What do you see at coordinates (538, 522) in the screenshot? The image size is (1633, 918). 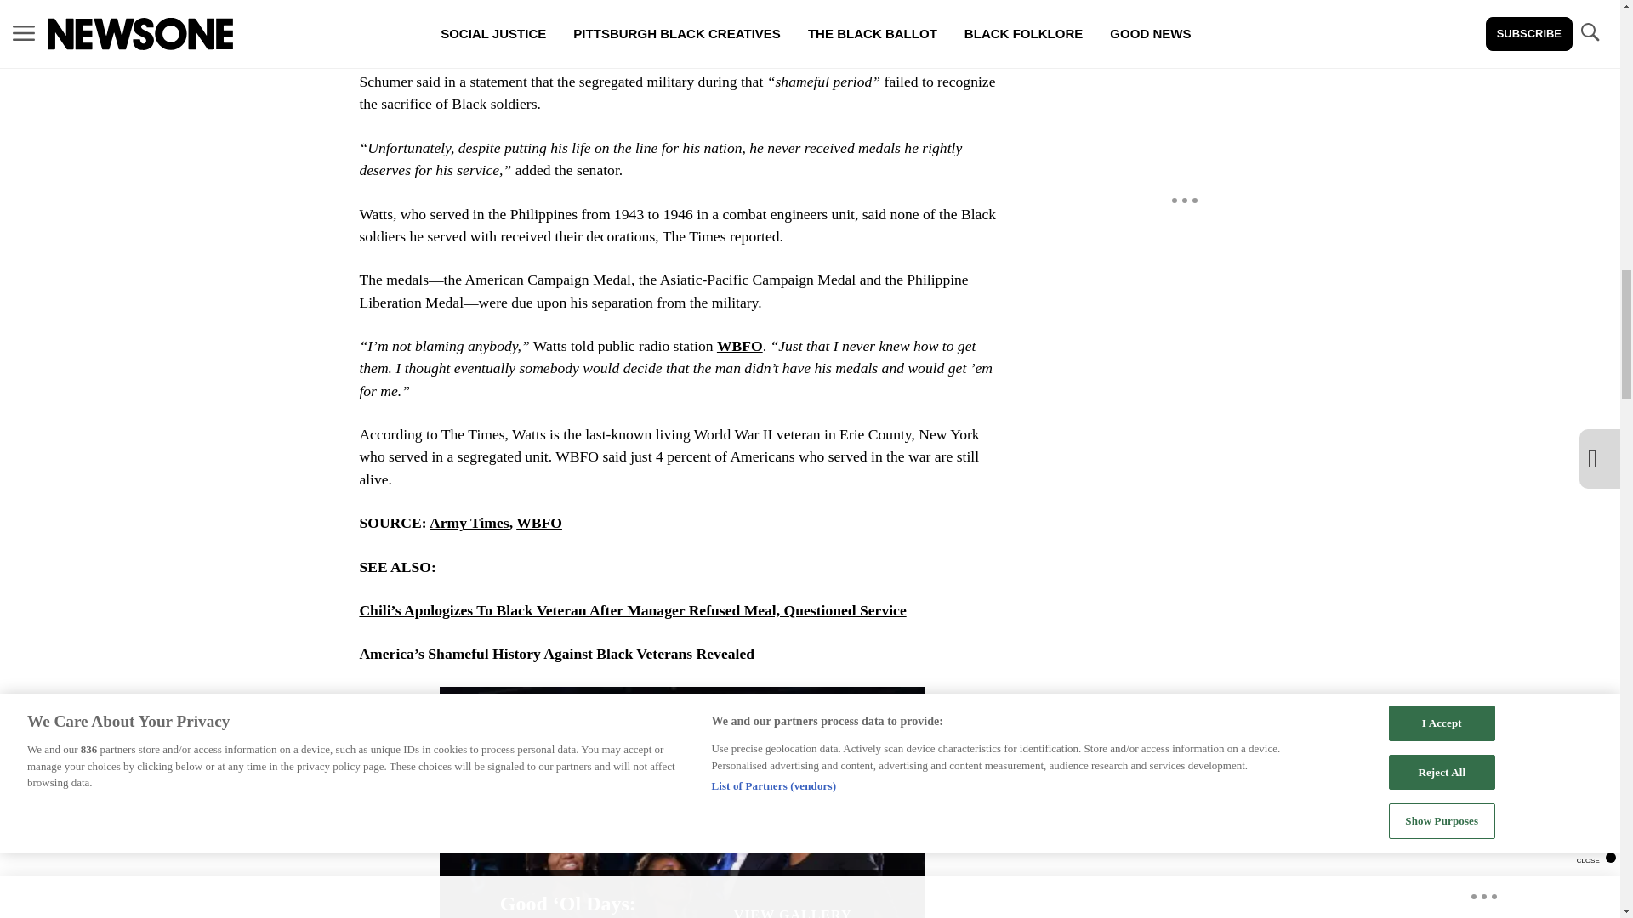 I see `WBFO` at bounding box center [538, 522].